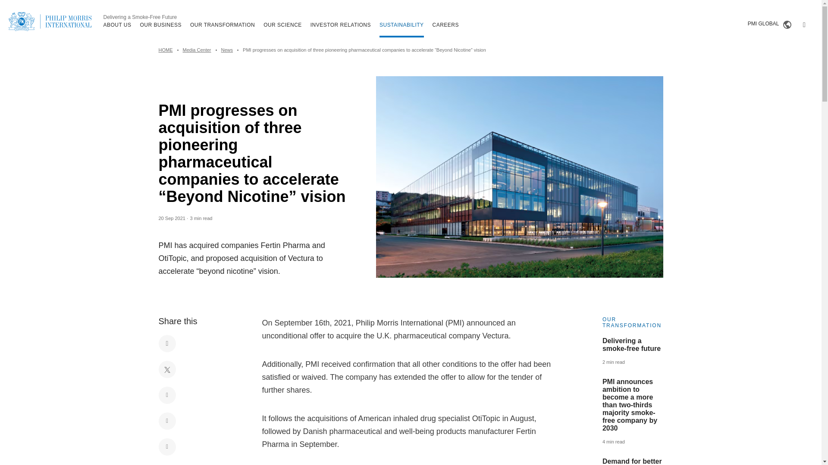  What do you see at coordinates (282, 25) in the screenshot?
I see `OUR SCIENCE` at bounding box center [282, 25].